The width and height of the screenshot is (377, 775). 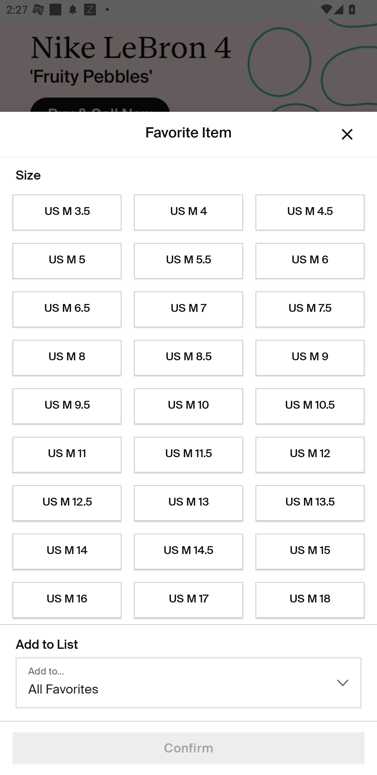 I want to click on US M 17, so click(x=188, y=600).